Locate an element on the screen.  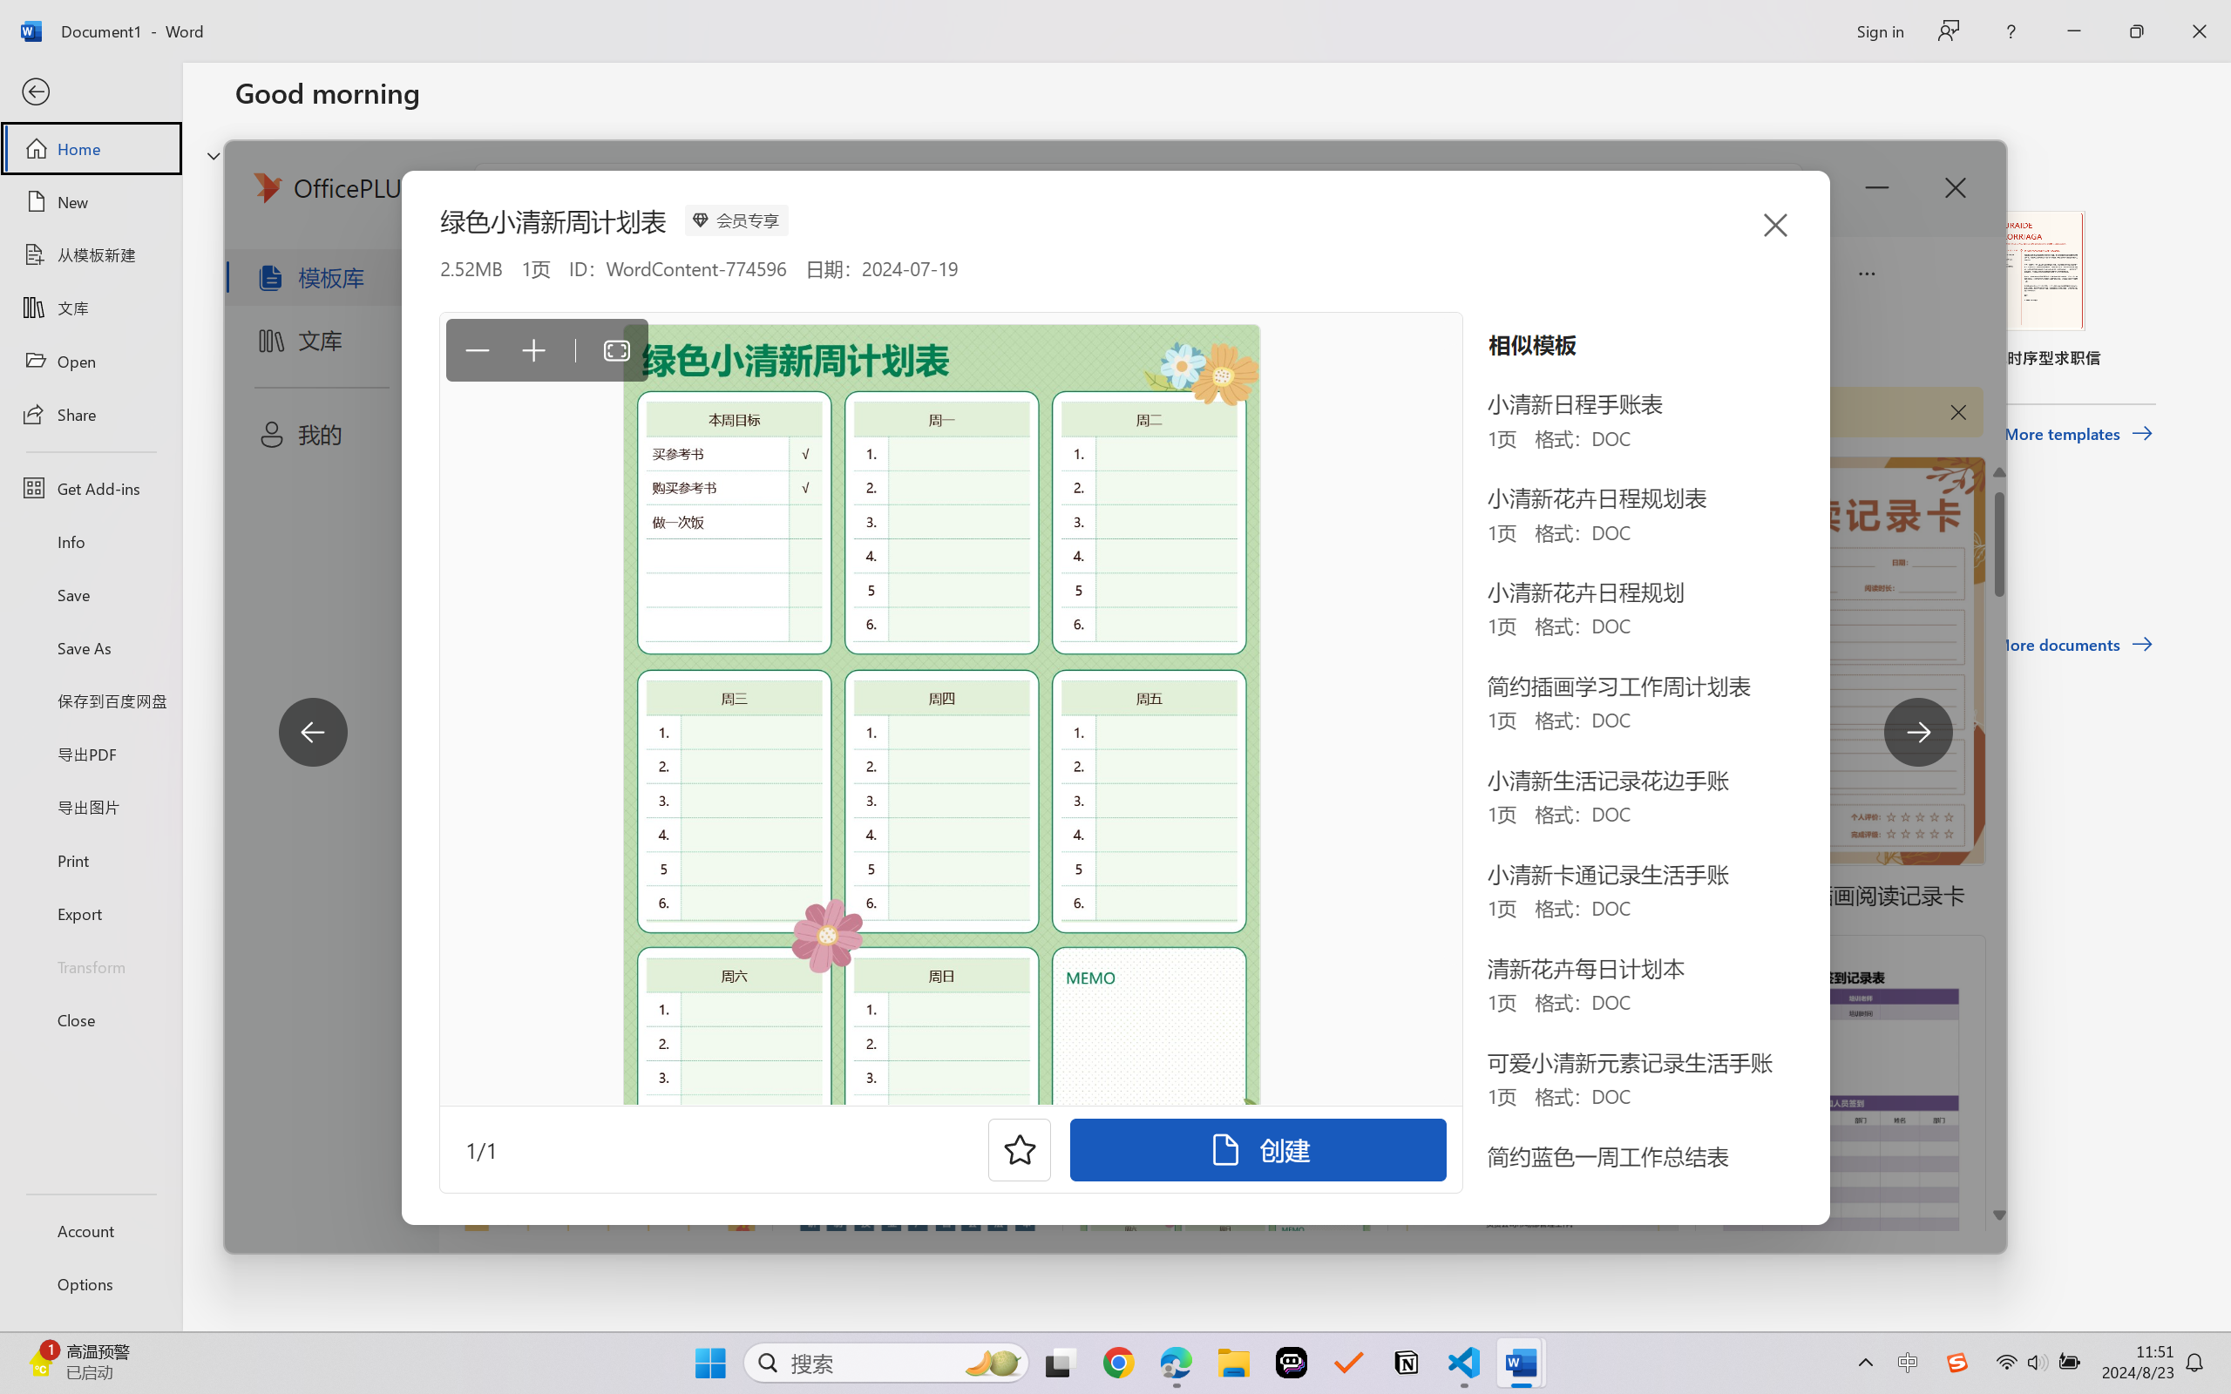
New is located at coordinates (91, 202).